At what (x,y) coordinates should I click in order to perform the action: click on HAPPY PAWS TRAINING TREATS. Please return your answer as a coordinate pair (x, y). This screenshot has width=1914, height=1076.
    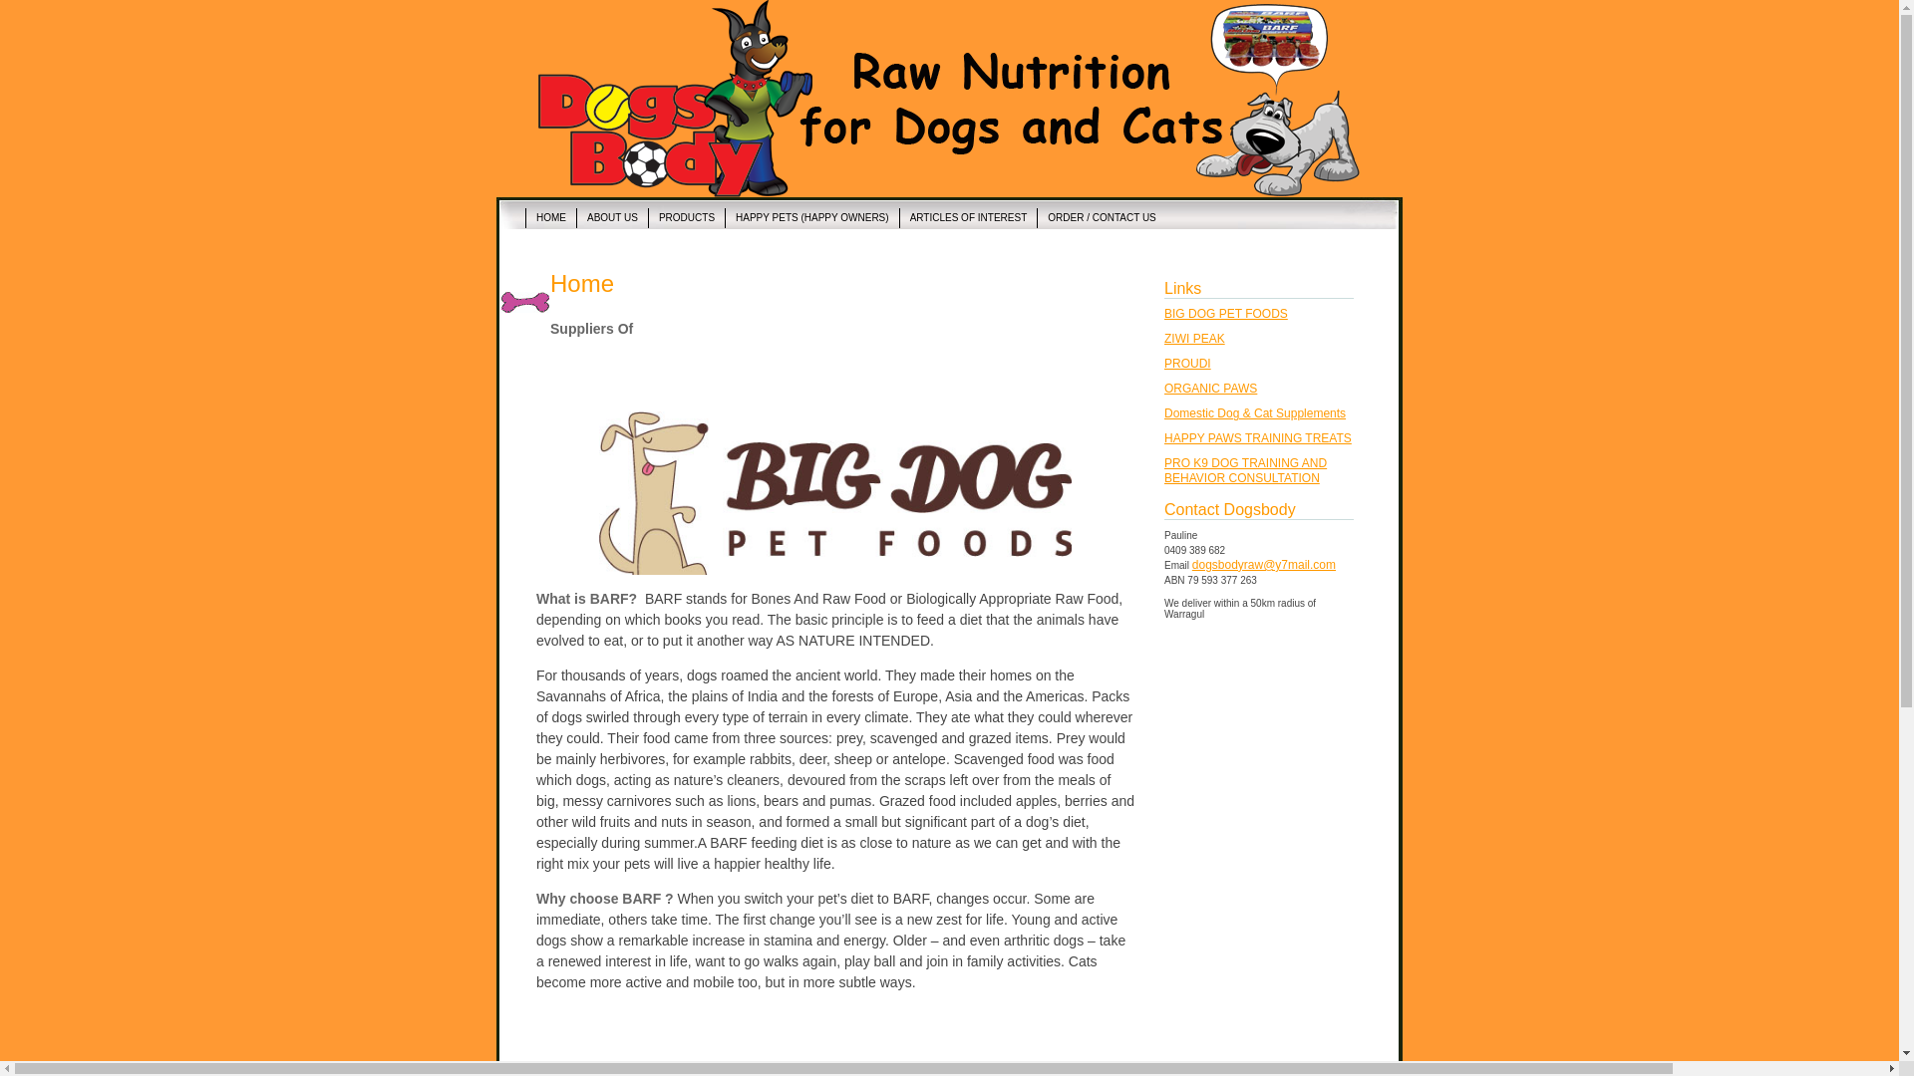
    Looking at the image, I should click on (1258, 438).